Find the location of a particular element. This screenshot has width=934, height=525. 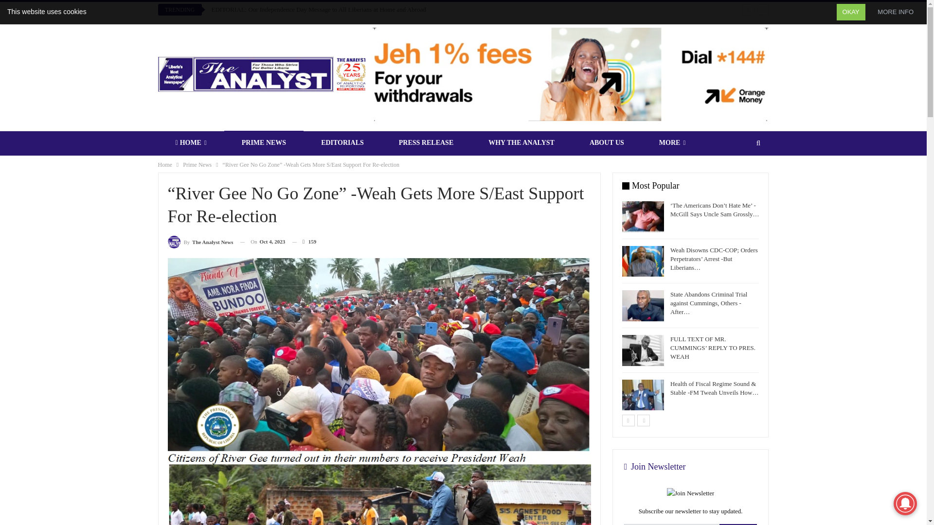

HOME is located at coordinates (191, 142).